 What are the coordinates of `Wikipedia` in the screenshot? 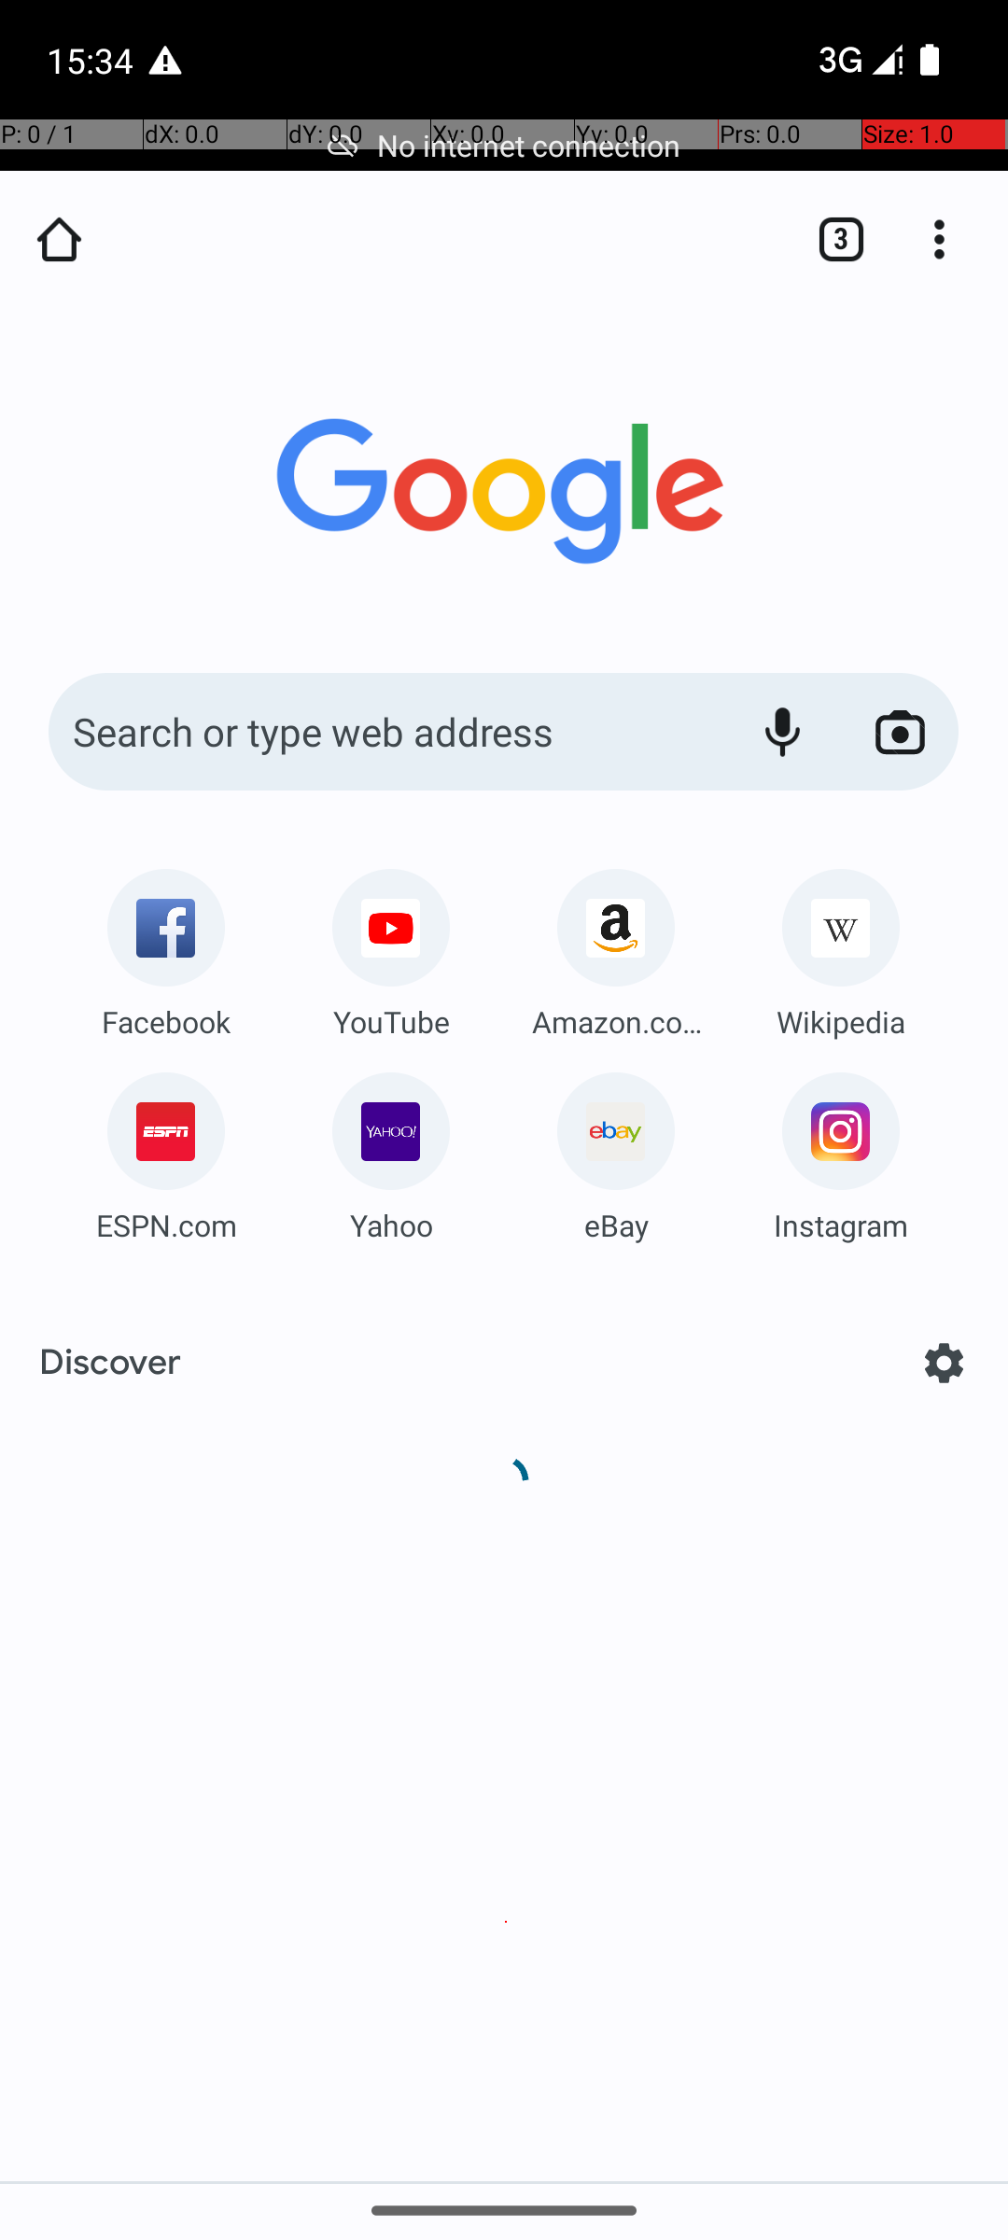 It's located at (841, 1021).